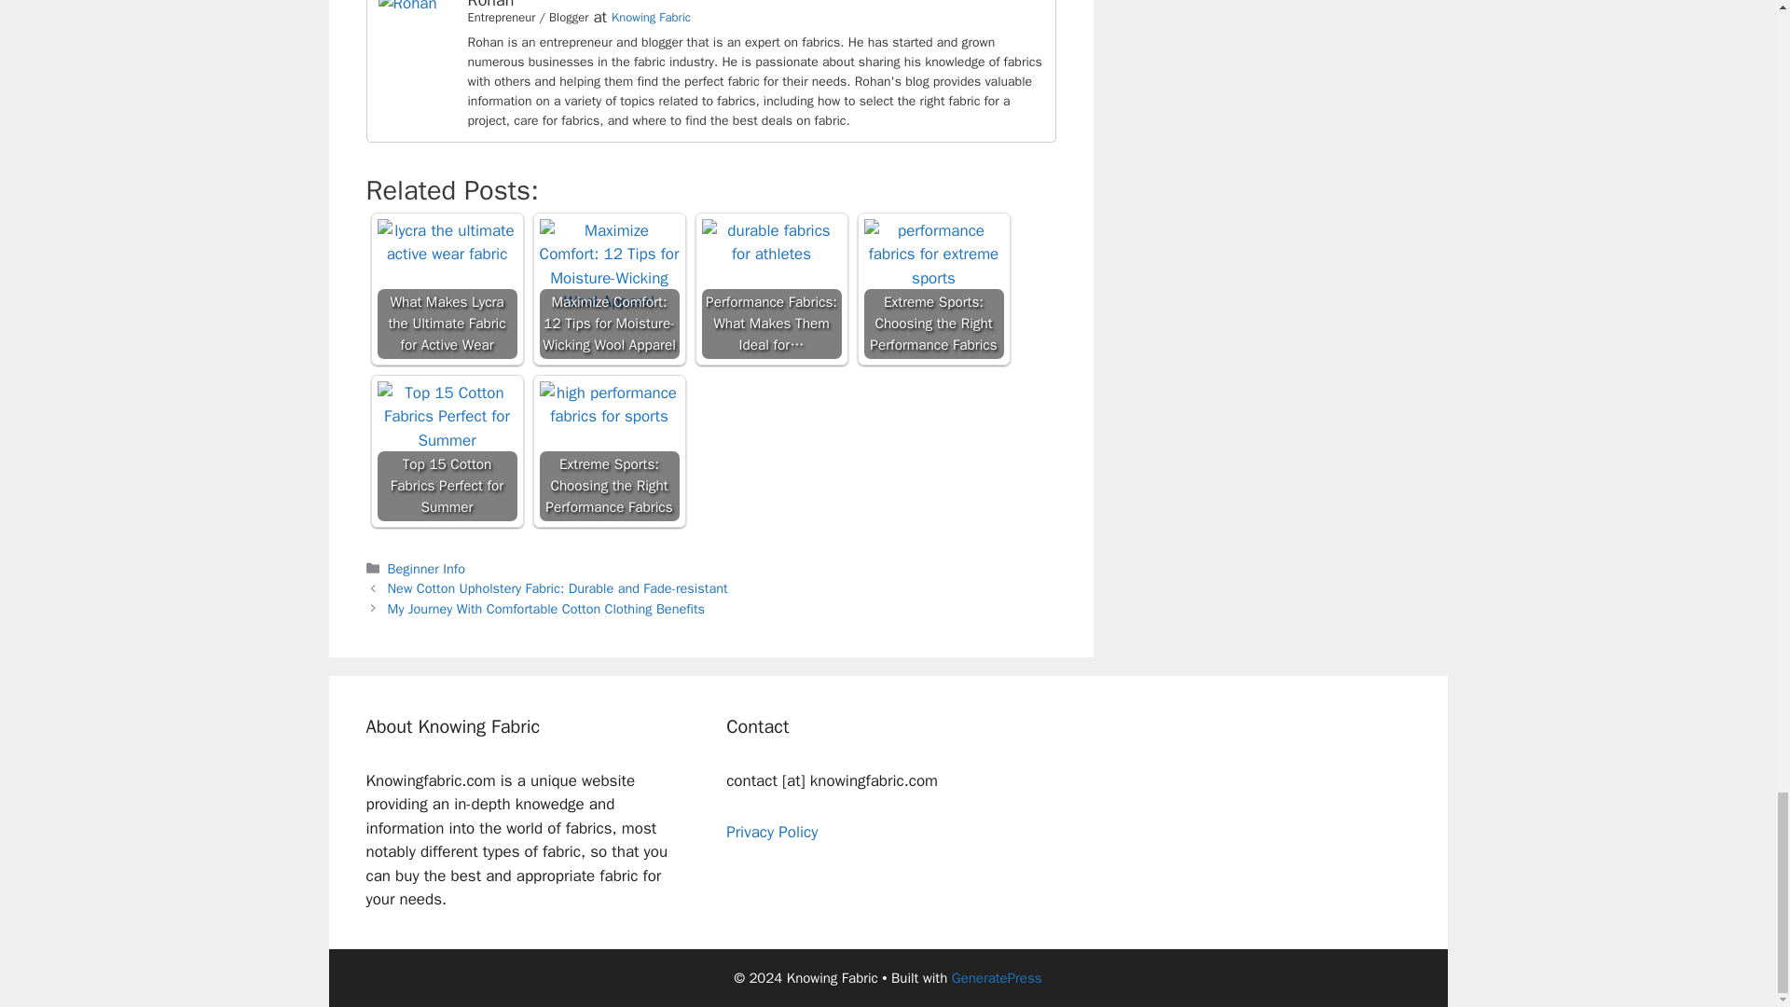  I want to click on Maximize Comfort: 12 Tips for Moisture-Wicking Wool Apparel, so click(608, 267).